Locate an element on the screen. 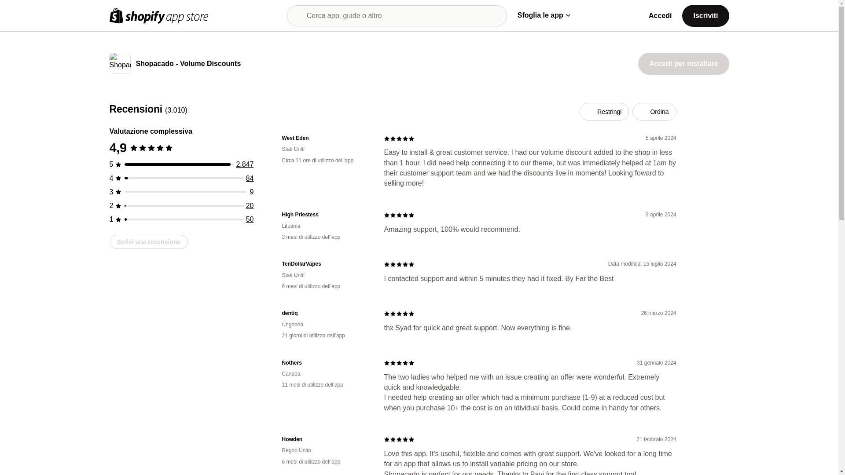 This screenshot has width=845, height=475. Nothers is located at coordinates (326, 362).